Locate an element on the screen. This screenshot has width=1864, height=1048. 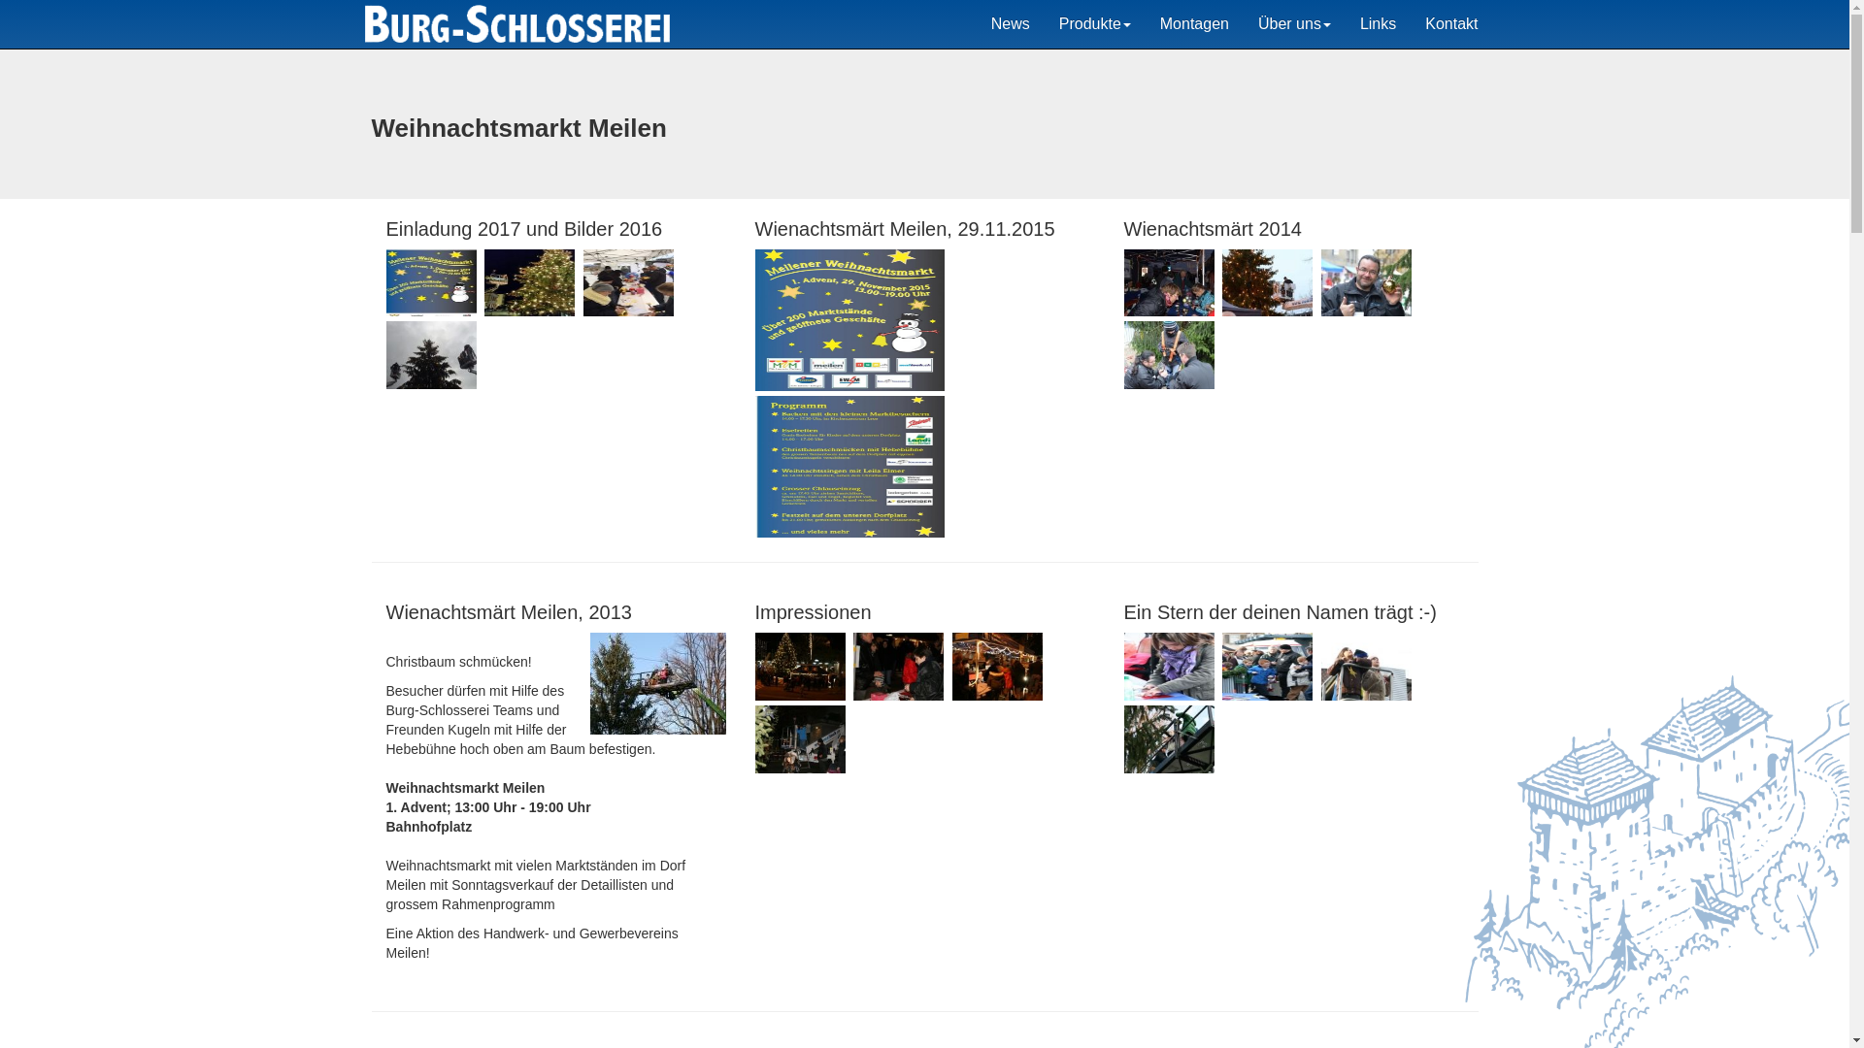
Links is located at coordinates (1379, 24).